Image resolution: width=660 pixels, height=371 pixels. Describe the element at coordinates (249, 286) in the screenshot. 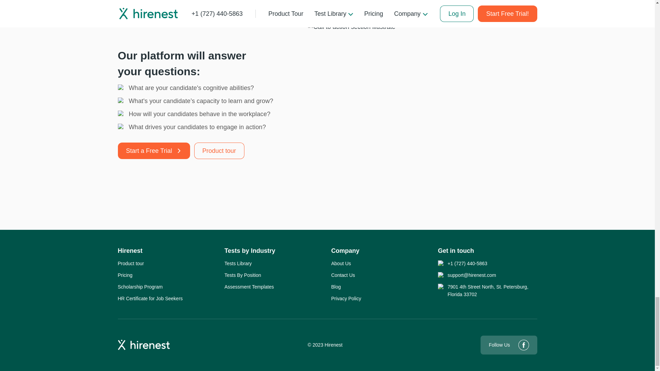

I see `Assessment Templates` at that location.